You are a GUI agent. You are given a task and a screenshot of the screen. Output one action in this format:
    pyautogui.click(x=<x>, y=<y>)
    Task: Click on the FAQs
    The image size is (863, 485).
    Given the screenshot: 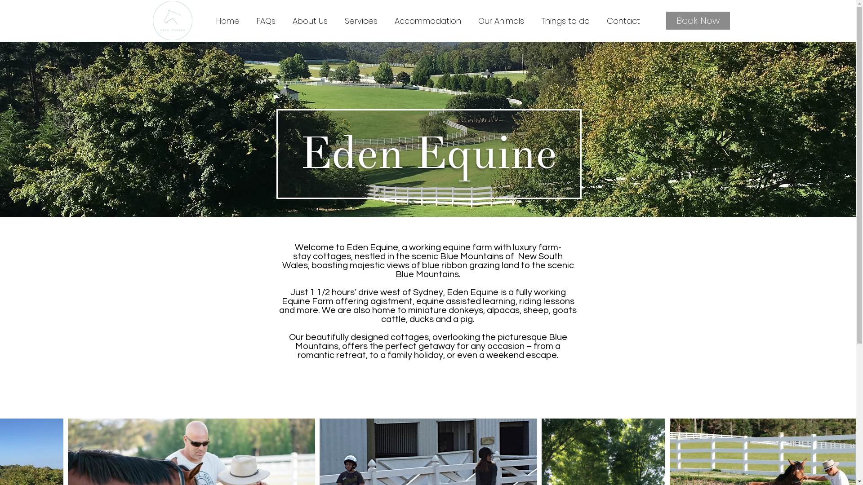 What is the action you would take?
    pyautogui.click(x=266, y=21)
    